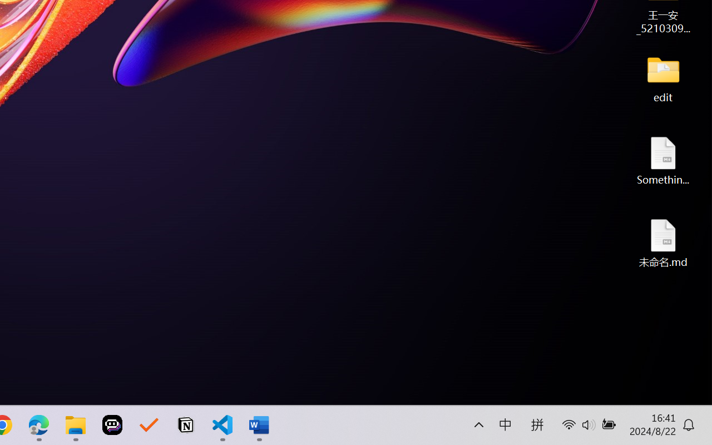  What do you see at coordinates (663, 160) in the screenshot?
I see `Something.md` at bounding box center [663, 160].